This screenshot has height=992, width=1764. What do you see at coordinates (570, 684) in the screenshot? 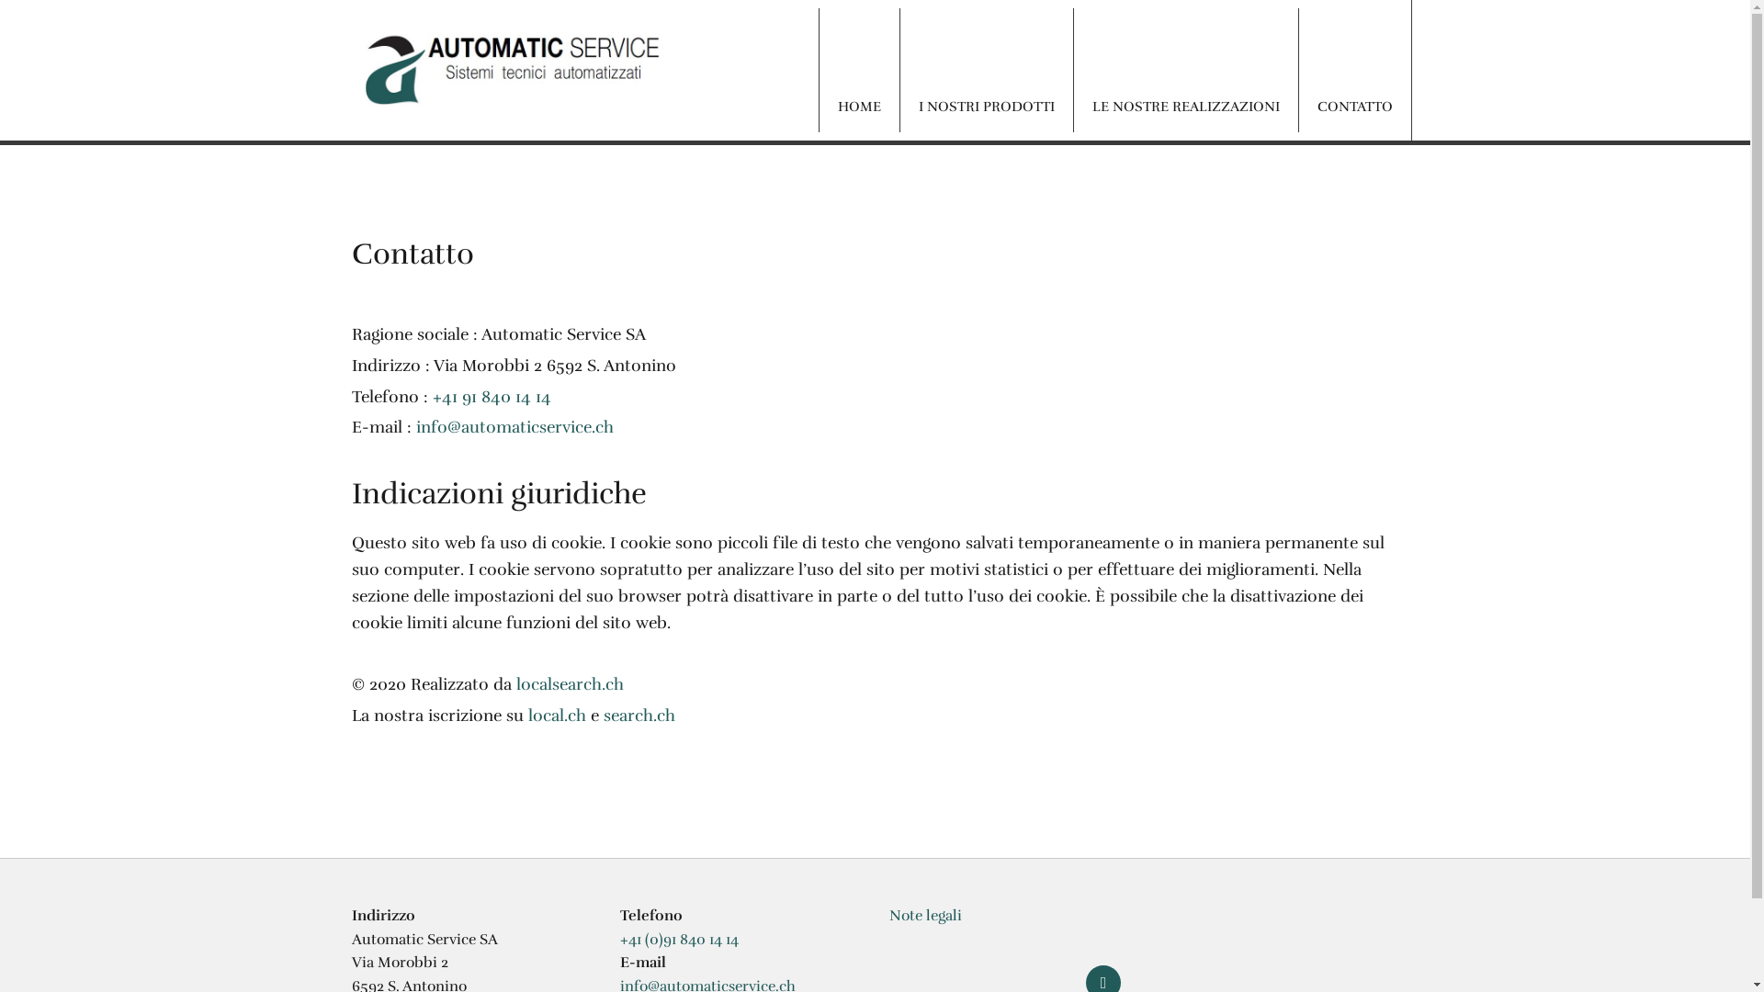
I see `localsearch.ch` at bounding box center [570, 684].